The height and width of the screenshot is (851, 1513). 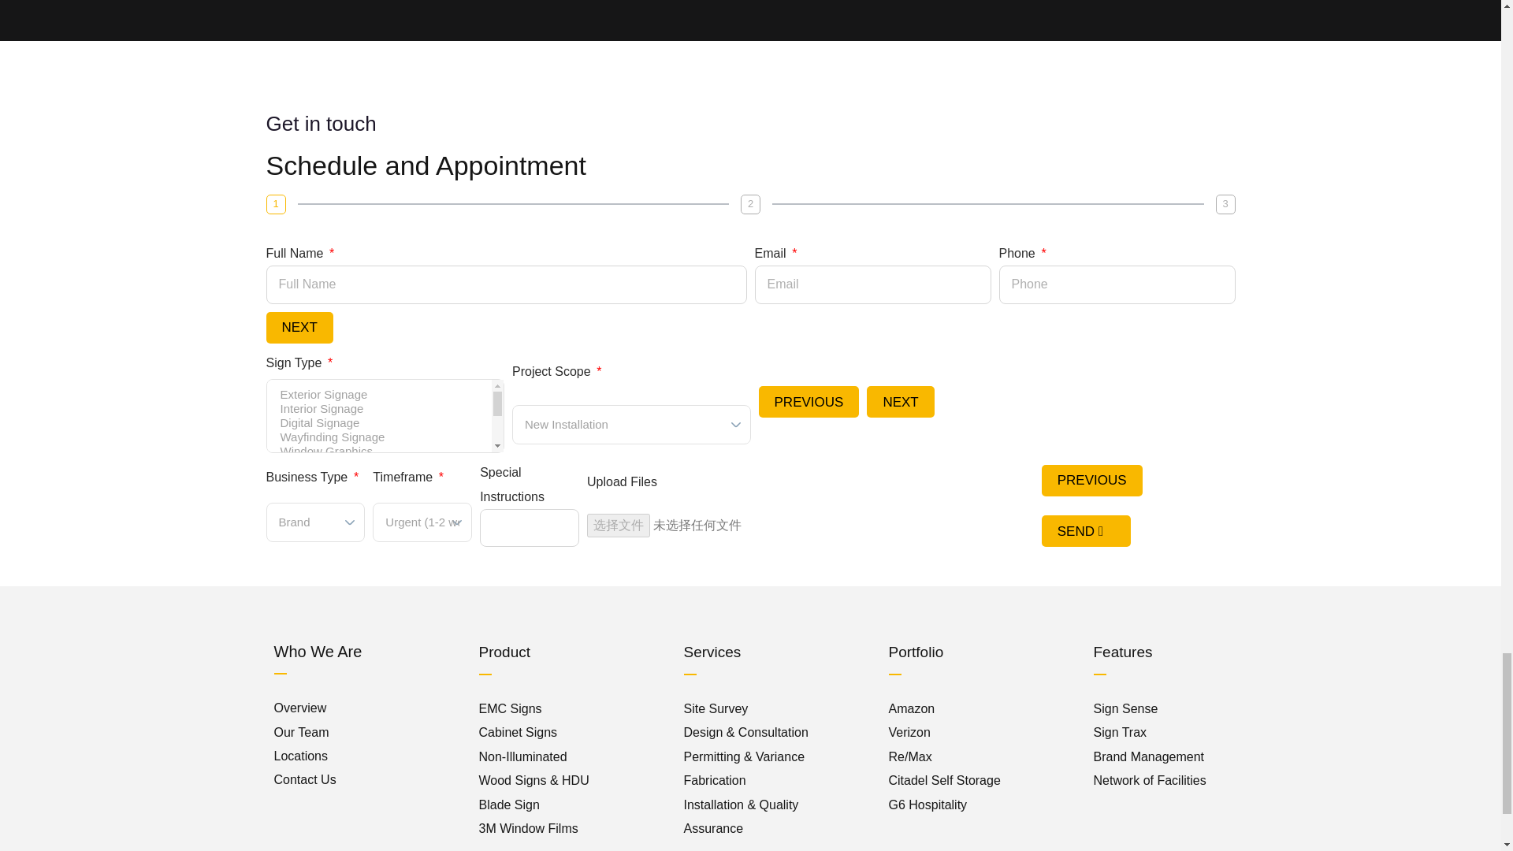 I want to click on Verizon, so click(x=909, y=733).